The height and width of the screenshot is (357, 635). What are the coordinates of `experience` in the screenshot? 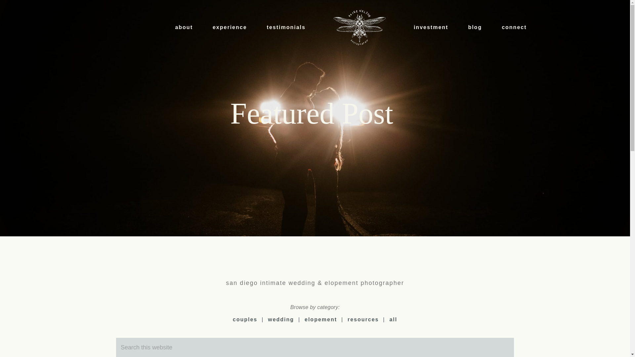 It's located at (230, 27).